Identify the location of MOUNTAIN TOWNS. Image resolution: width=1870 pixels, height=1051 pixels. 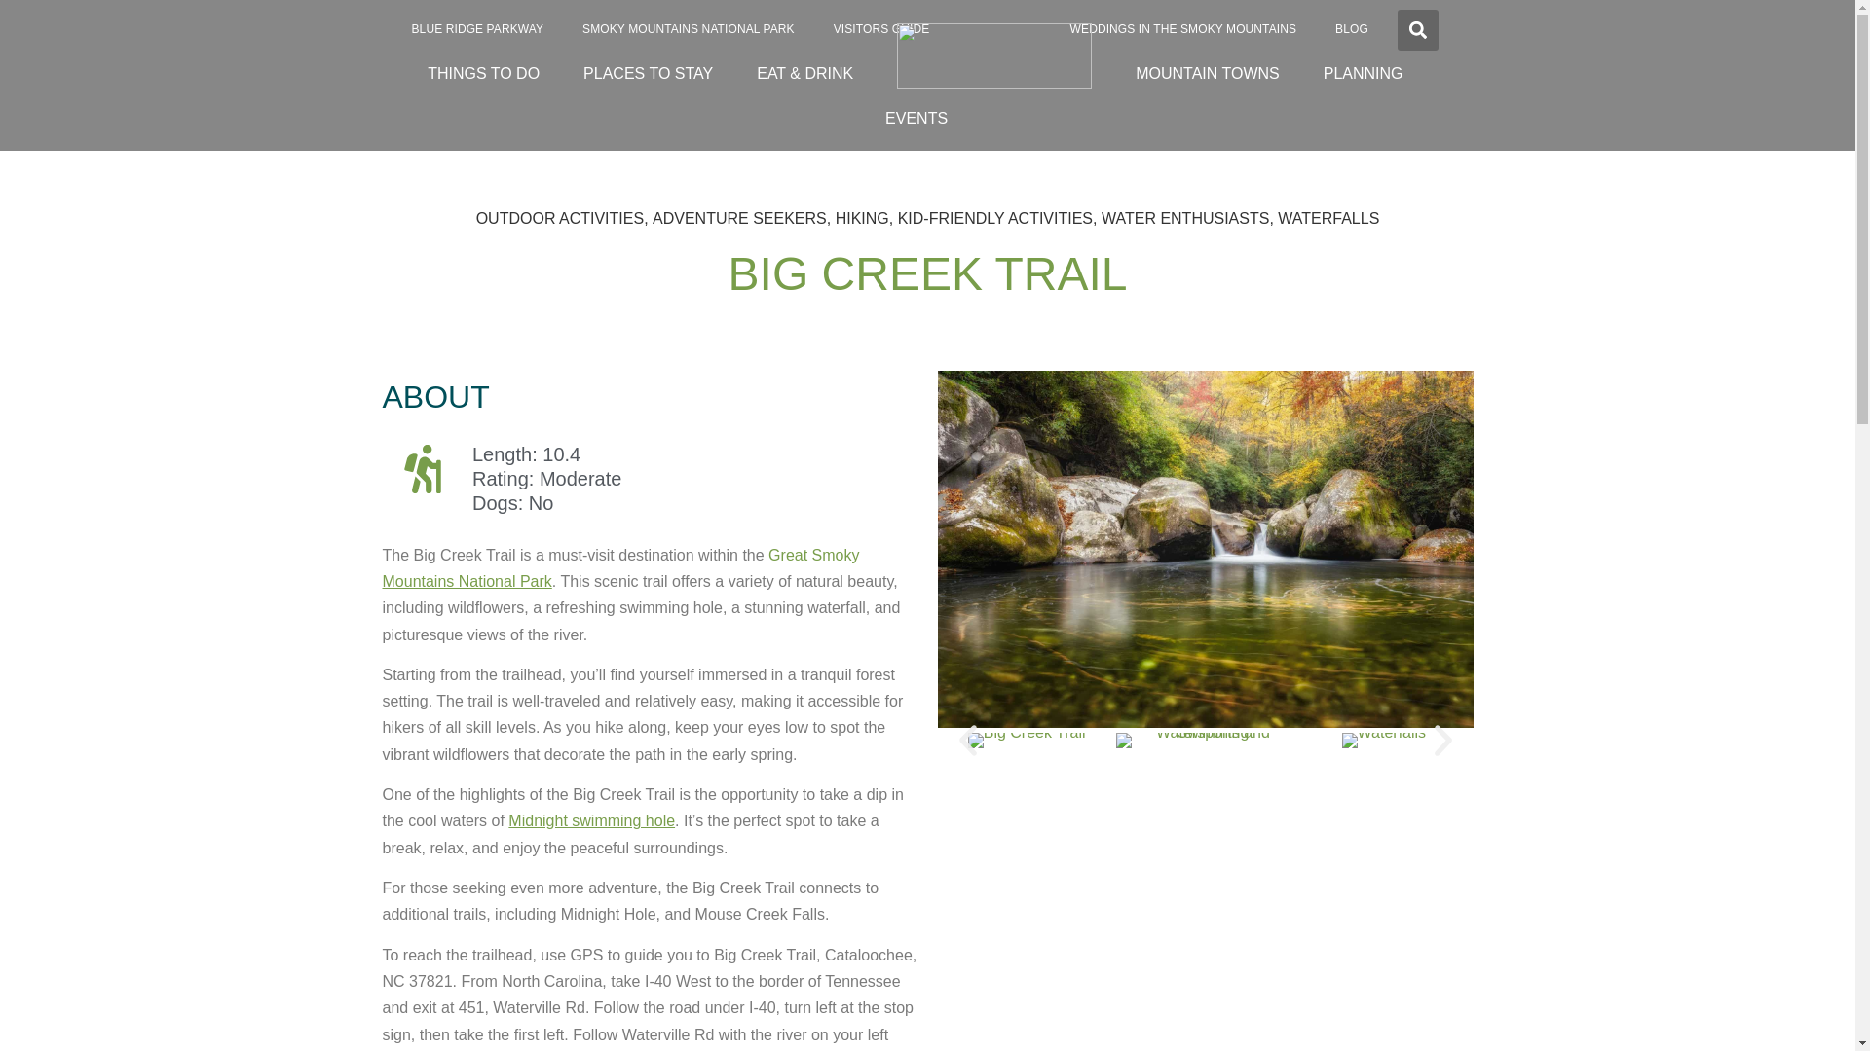
(1208, 73).